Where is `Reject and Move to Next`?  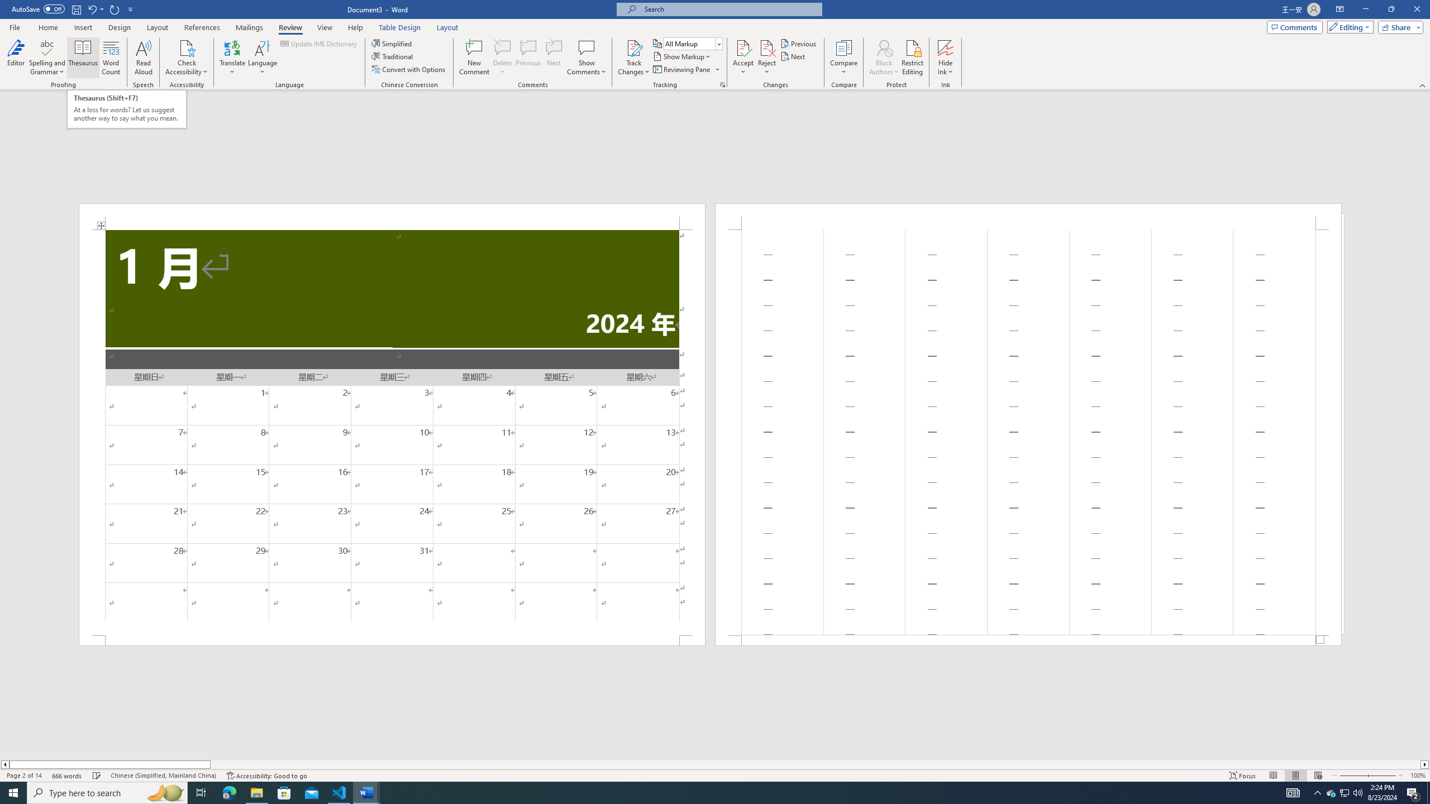
Reject and Move to Next is located at coordinates (767, 47).